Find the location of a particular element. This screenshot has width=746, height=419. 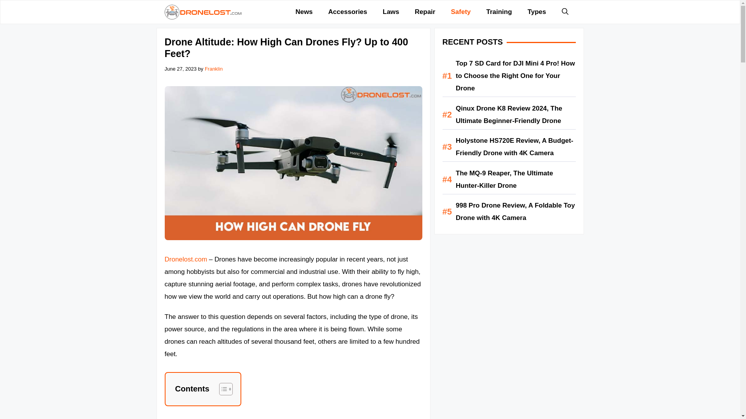

Types is located at coordinates (537, 12).